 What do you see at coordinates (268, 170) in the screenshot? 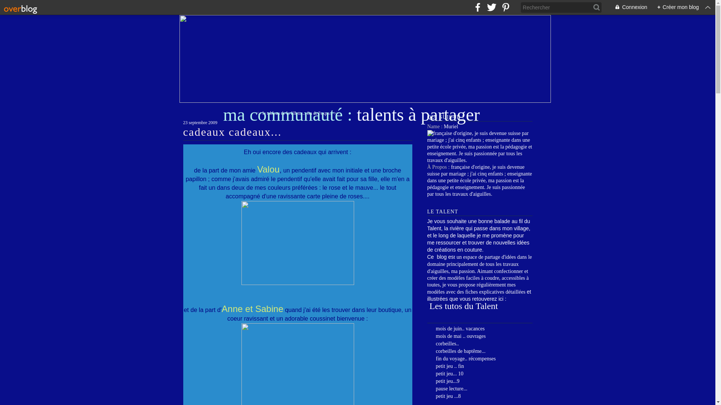
I see `Valou` at bounding box center [268, 170].